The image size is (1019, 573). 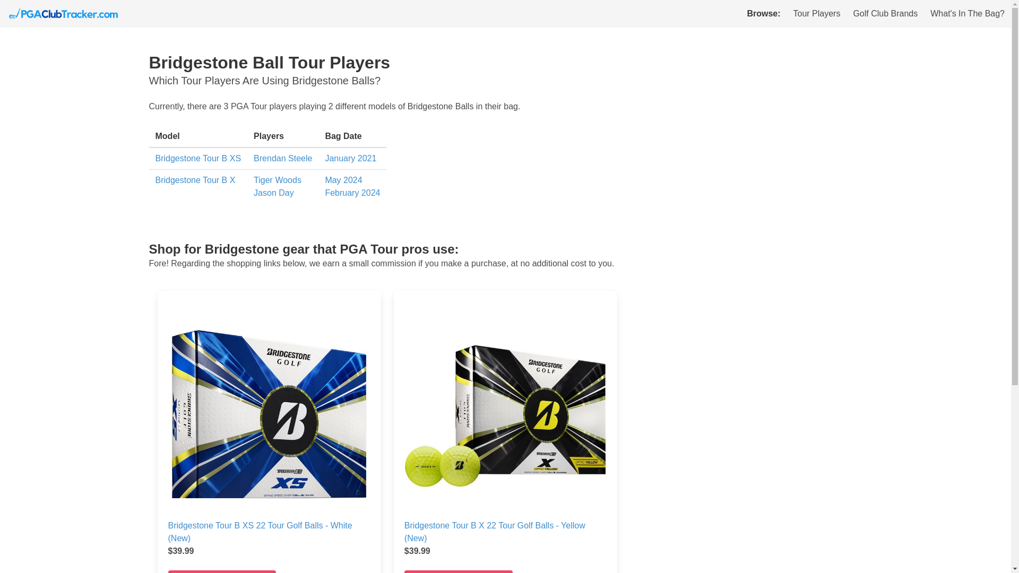 What do you see at coordinates (274, 193) in the screenshot?
I see `Jason Day` at bounding box center [274, 193].